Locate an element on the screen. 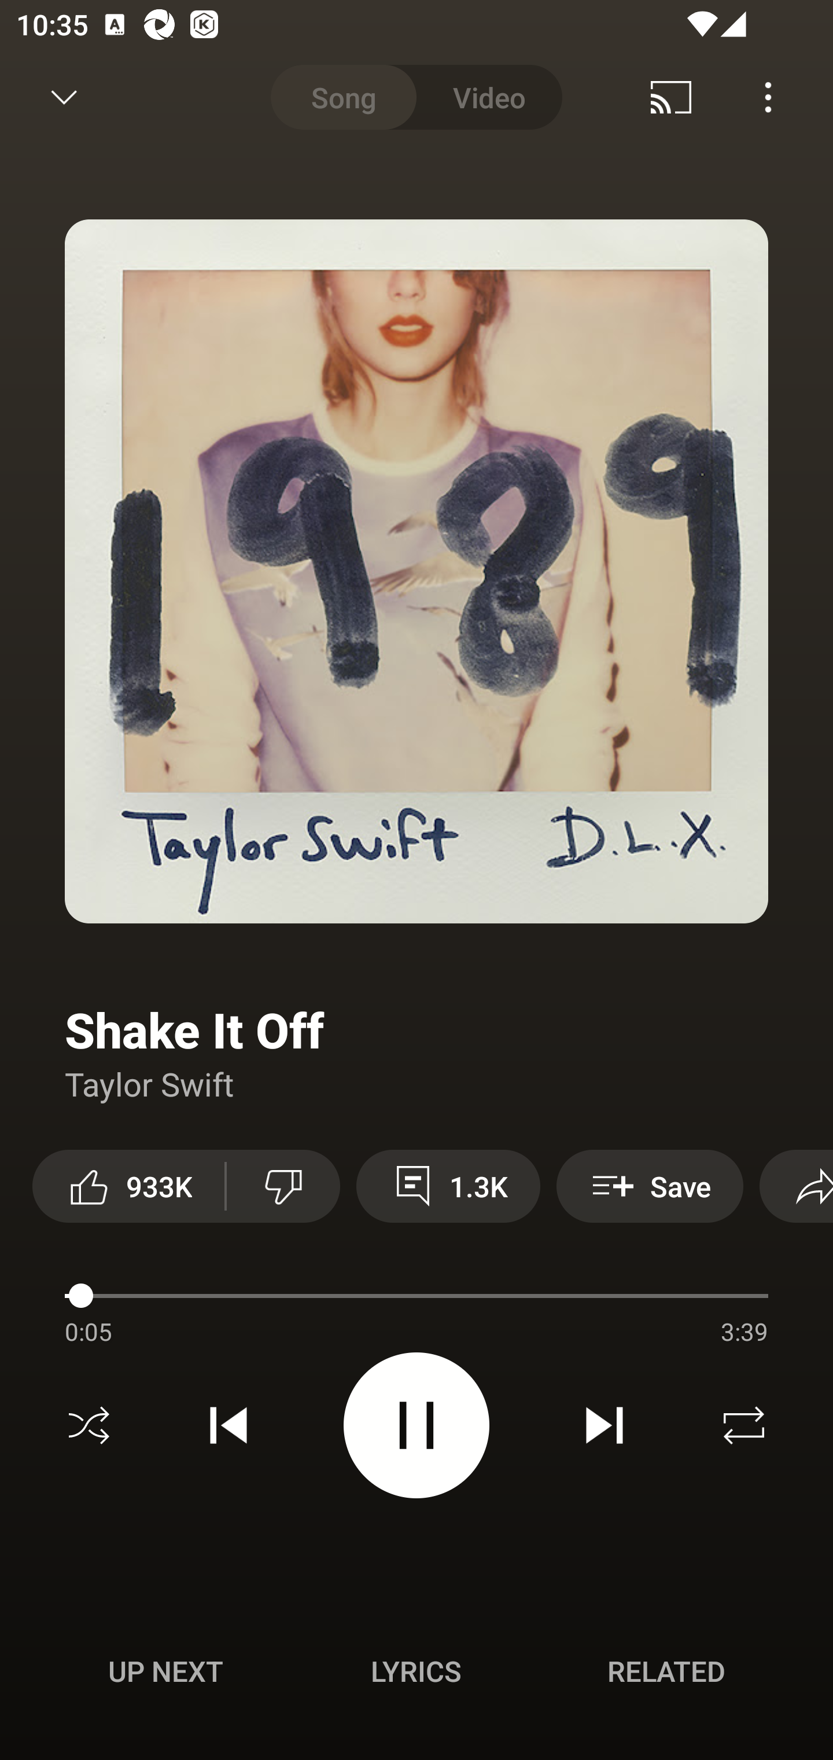  Pause video is located at coordinates (417, 1424).